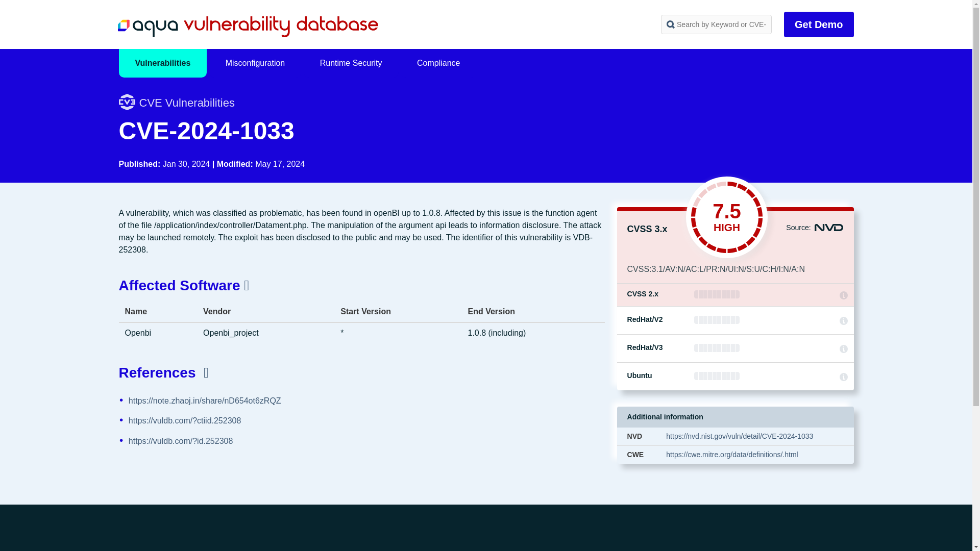 This screenshot has height=551, width=980. What do you see at coordinates (162, 63) in the screenshot?
I see `Vulnerabilities` at bounding box center [162, 63].